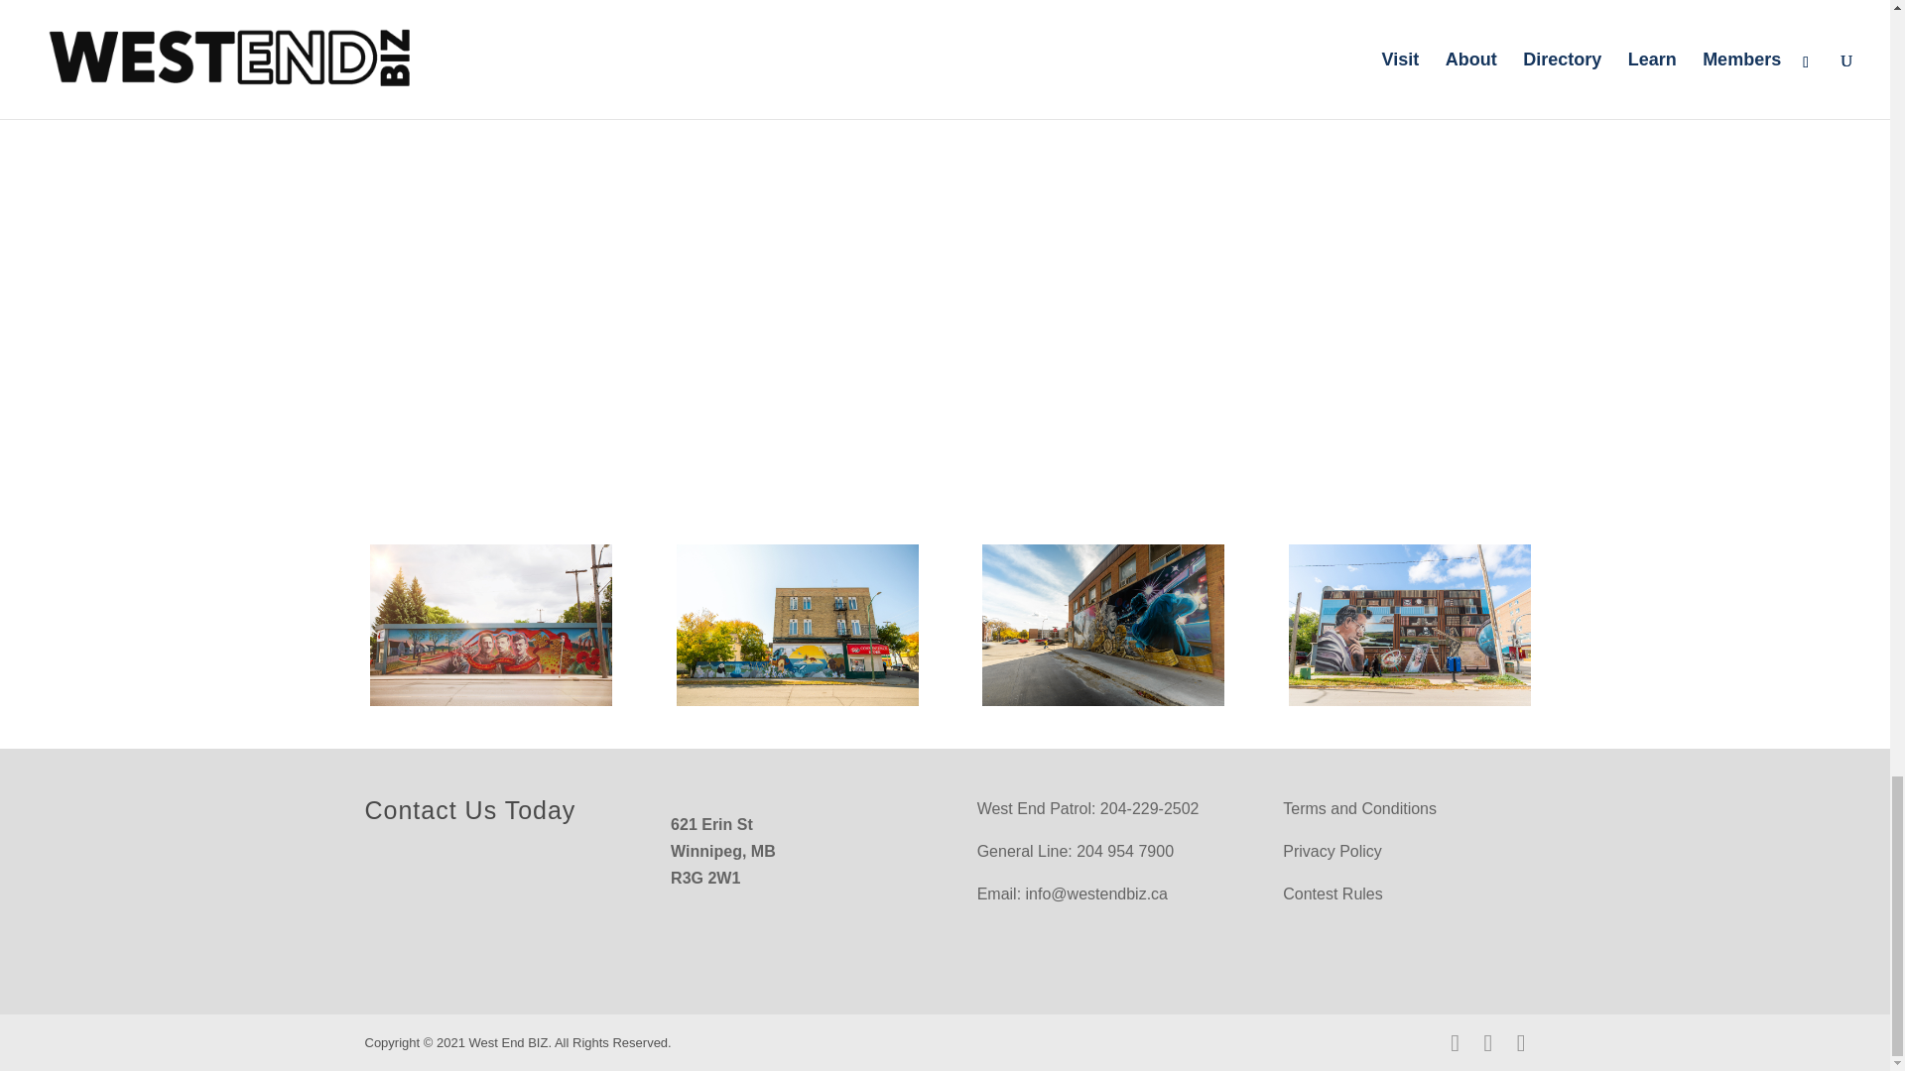 The width and height of the screenshot is (1905, 1071). Describe the element at coordinates (1332, 851) in the screenshot. I see `Privacy Policy` at that location.